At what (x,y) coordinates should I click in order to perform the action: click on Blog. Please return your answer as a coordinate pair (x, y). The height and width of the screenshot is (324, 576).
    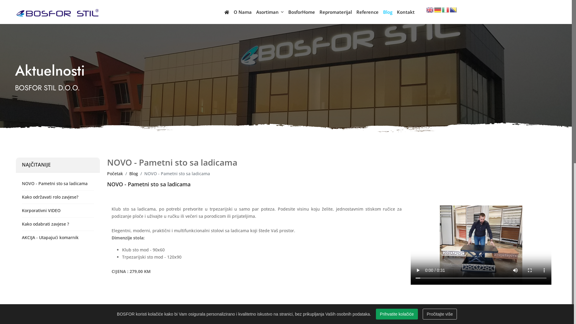
    Looking at the image, I should click on (134, 173).